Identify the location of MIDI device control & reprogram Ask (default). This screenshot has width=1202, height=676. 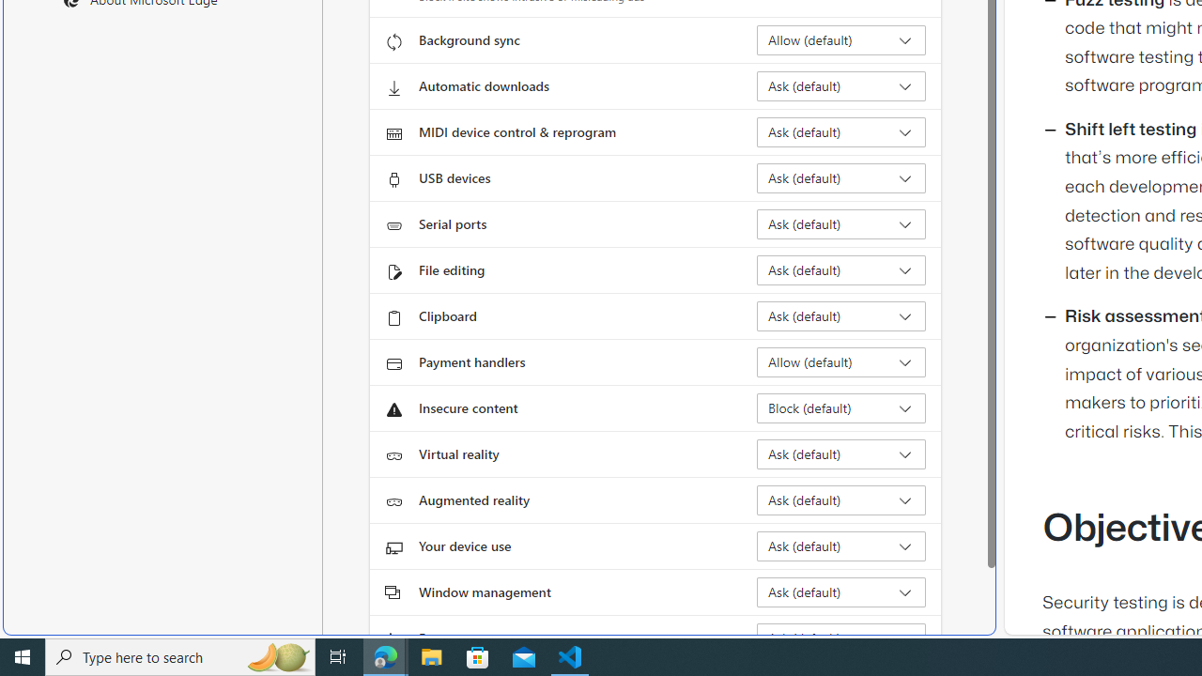
(841, 131).